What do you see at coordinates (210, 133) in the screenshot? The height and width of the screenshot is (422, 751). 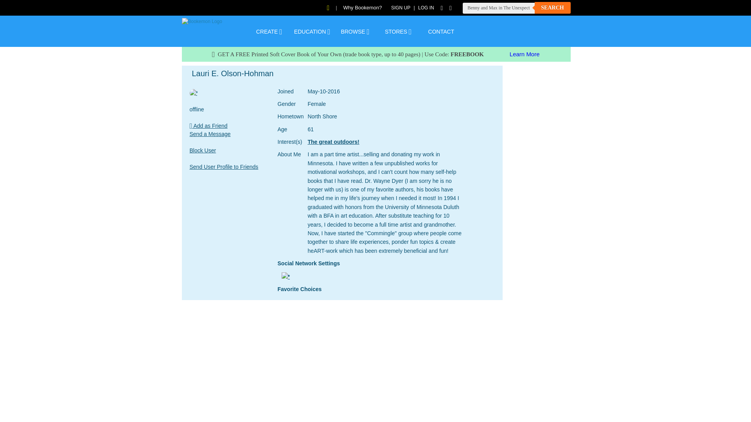 I see `Send a Message` at bounding box center [210, 133].